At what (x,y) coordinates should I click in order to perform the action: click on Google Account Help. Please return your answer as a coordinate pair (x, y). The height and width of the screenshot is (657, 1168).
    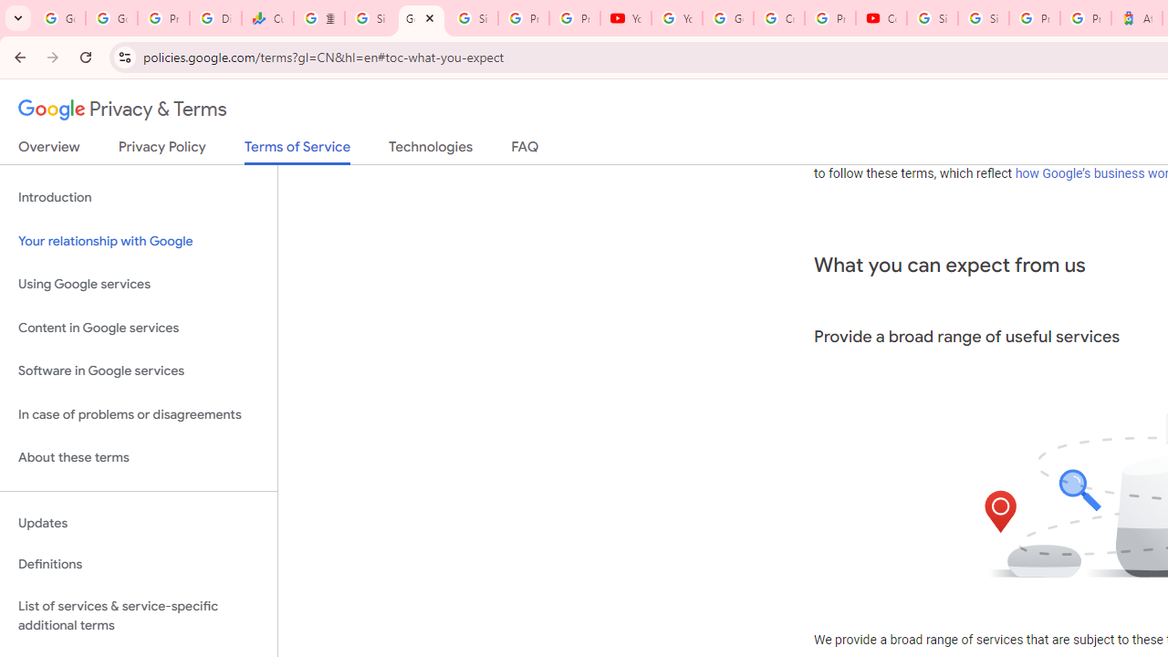
    Looking at the image, I should click on (728, 18).